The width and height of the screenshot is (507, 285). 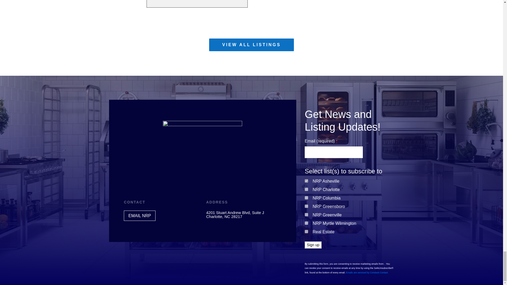 I want to click on 523f4dc4-8339-11e9-9780-d4ae52a4597c, so click(x=306, y=231).